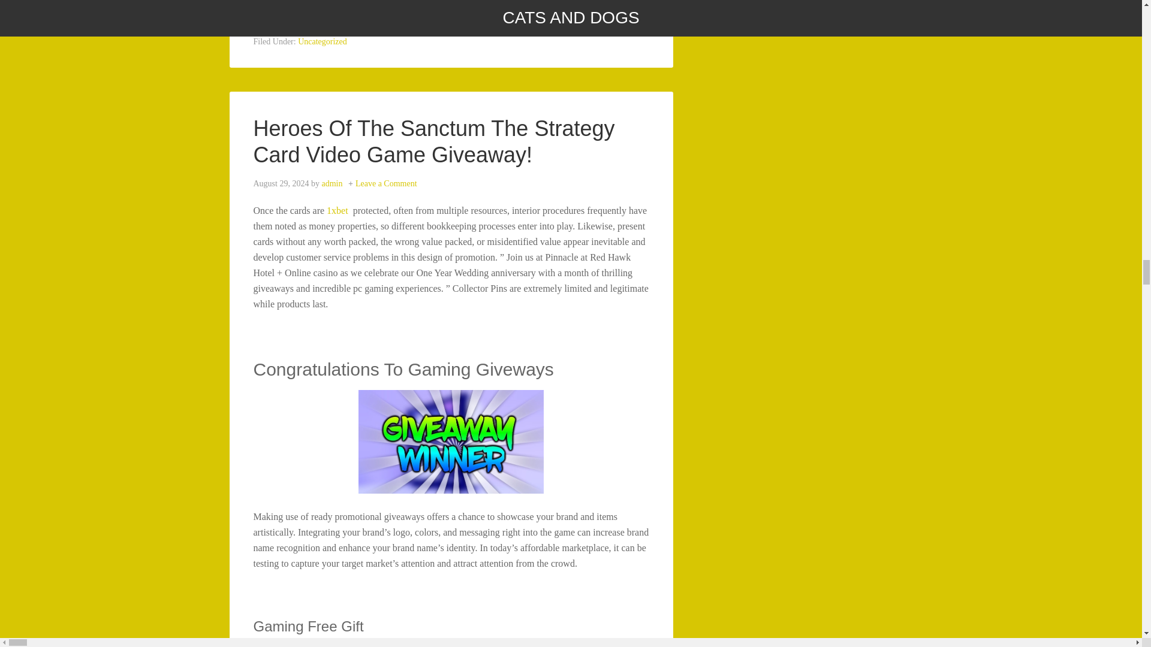 The height and width of the screenshot is (647, 1151). I want to click on Uncategorized, so click(323, 41).